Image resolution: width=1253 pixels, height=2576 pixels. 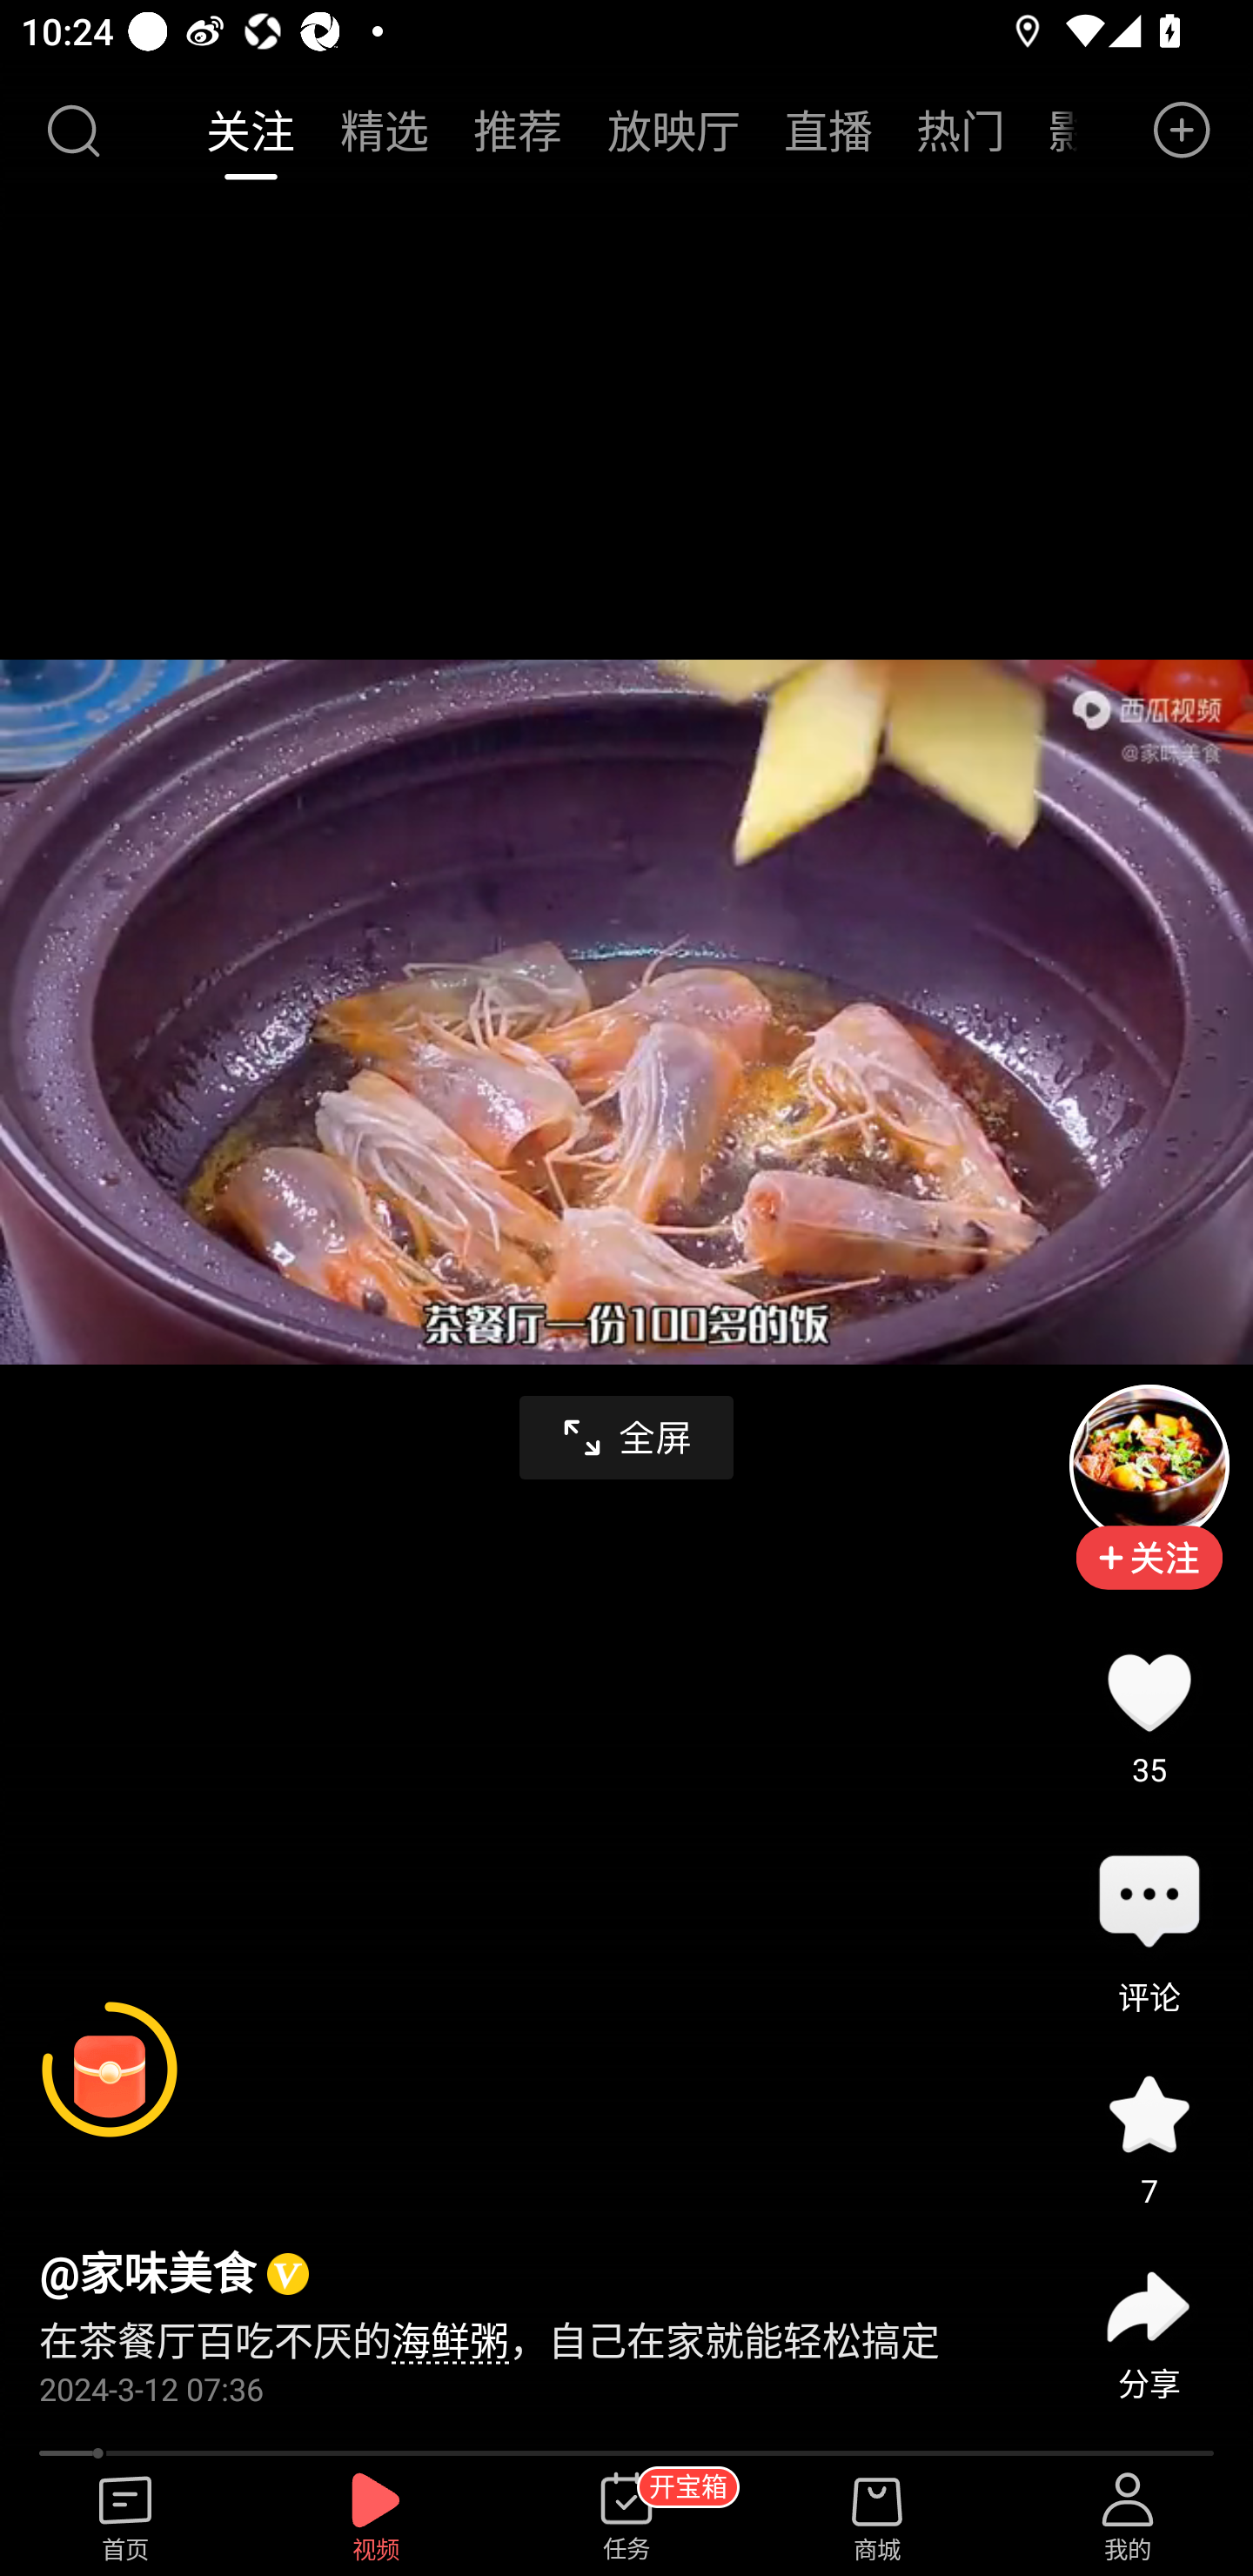 I want to click on 评论 评论 评论, so click(x=1149, y=1903).